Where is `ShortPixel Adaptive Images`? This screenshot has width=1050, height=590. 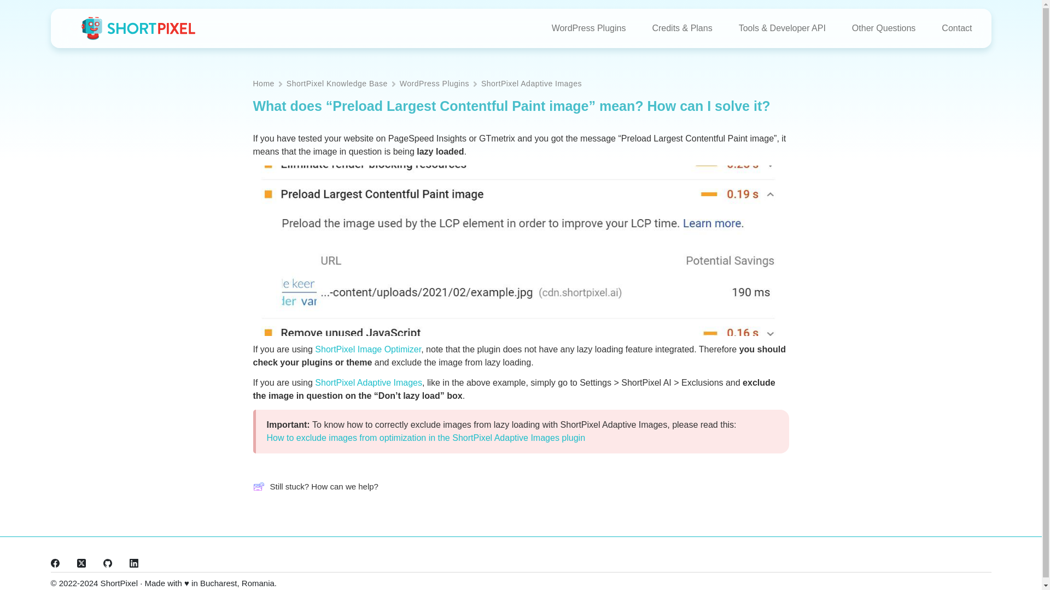 ShortPixel Adaptive Images is located at coordinates (369, 382).